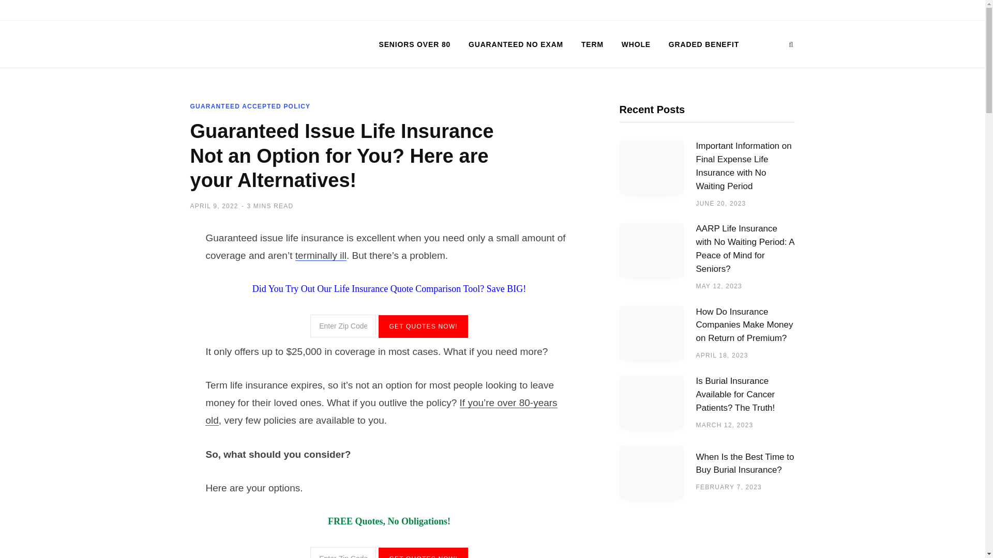 The height and width of the screenshot is (558, 993). What do you see at coordinates (516, 44) in the screenshot?
I see `GUARANTEED NO EXAM` at bounding box center [516, 44].